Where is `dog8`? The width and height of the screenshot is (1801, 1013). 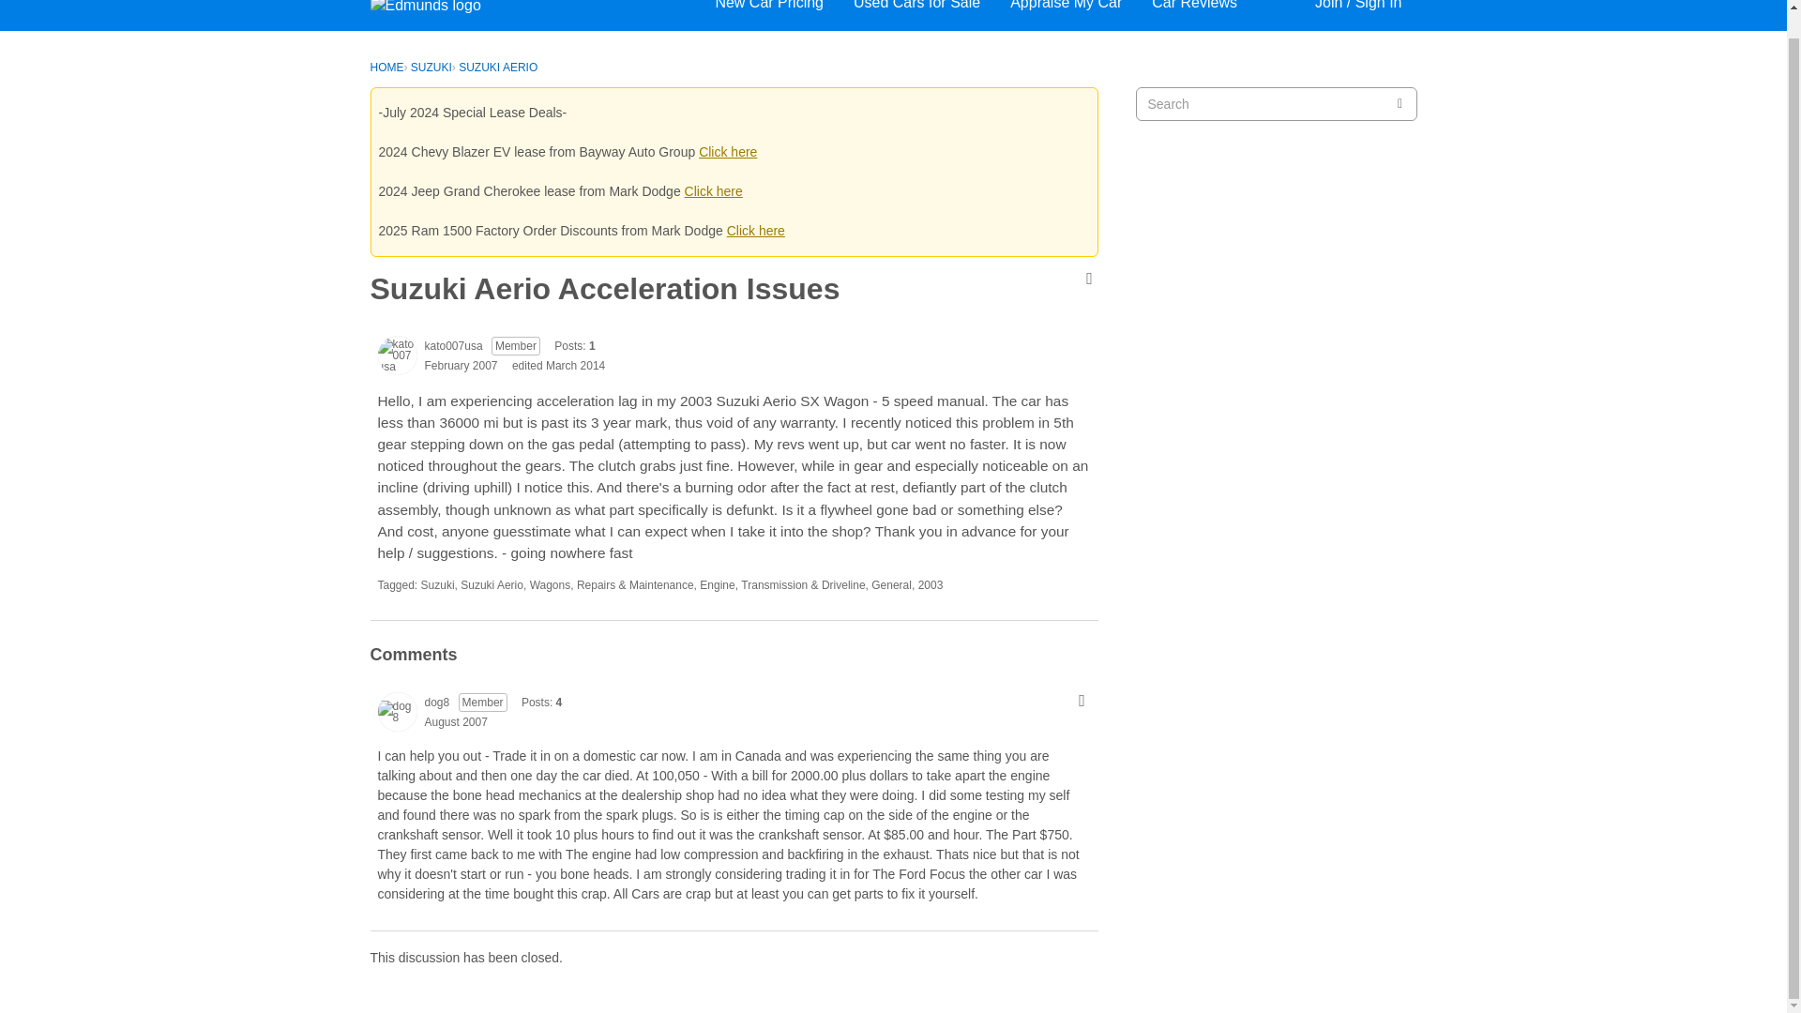 dog8 is located at coordinates (435, 702).